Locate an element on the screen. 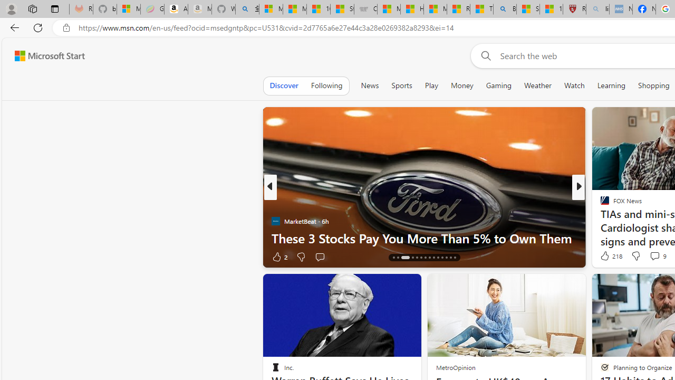 The height and width of the screenshot is (380, 675). Parade is located at coordinates (600, 204).